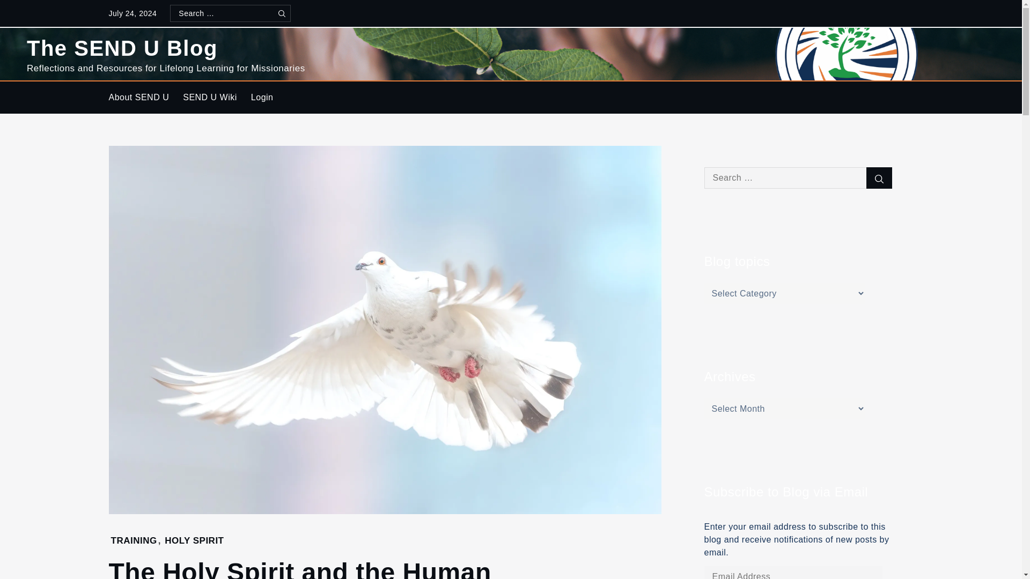 Image resolution: width=1030 pixels, height=579 pixels. Describe the element at coordinates (139, 98) in the screenshot. I see `About SEND U` at that location.